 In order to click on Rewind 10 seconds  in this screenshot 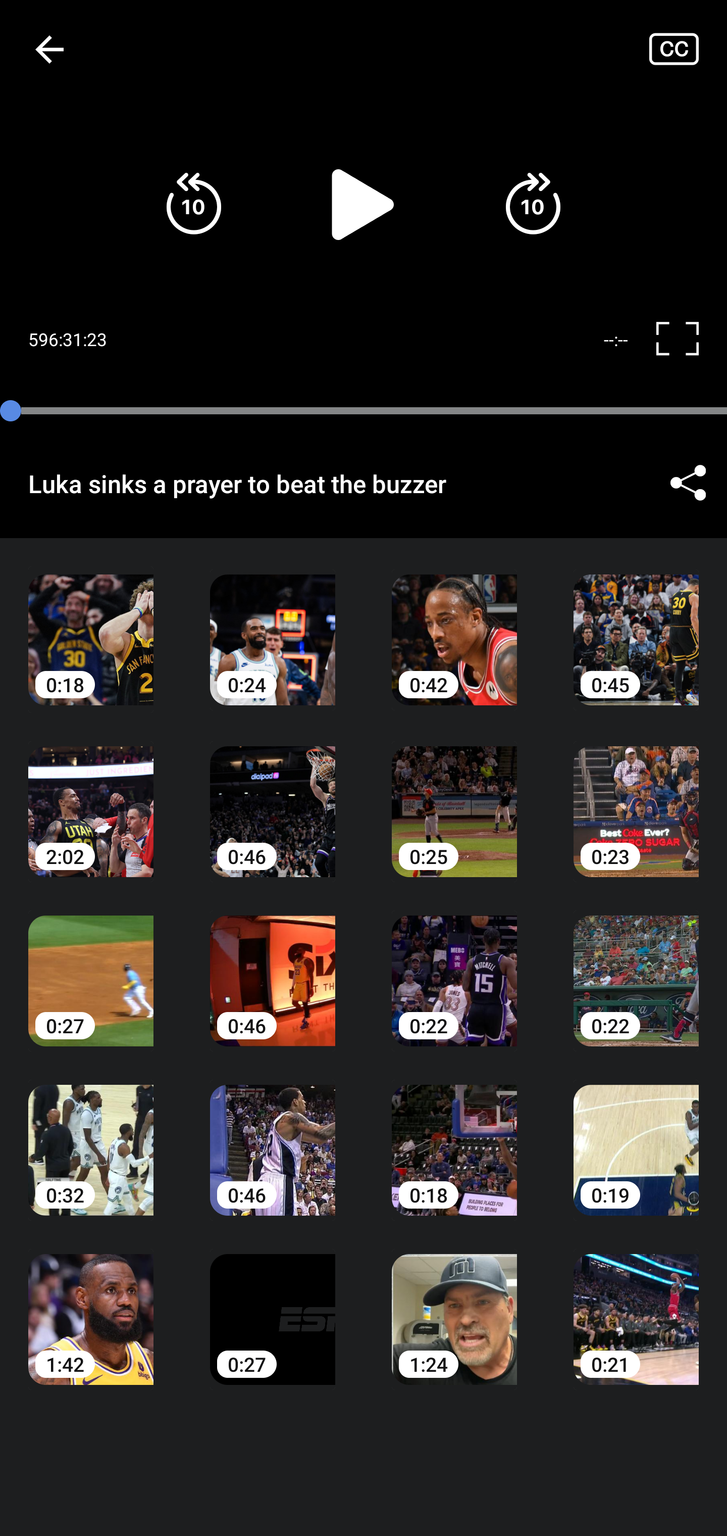, I will do `click(194, 204)`.